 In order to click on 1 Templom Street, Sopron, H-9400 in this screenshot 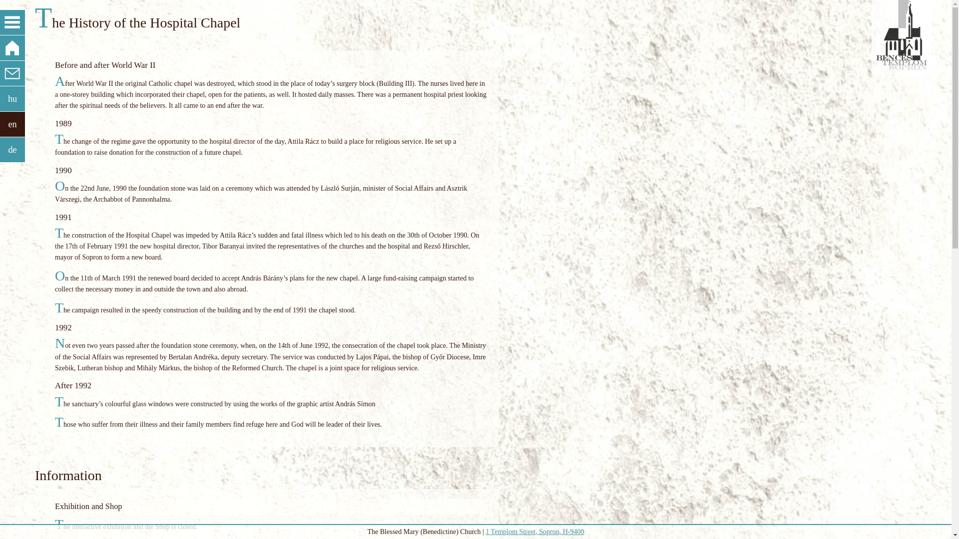, I will do `click(534, 532)`.